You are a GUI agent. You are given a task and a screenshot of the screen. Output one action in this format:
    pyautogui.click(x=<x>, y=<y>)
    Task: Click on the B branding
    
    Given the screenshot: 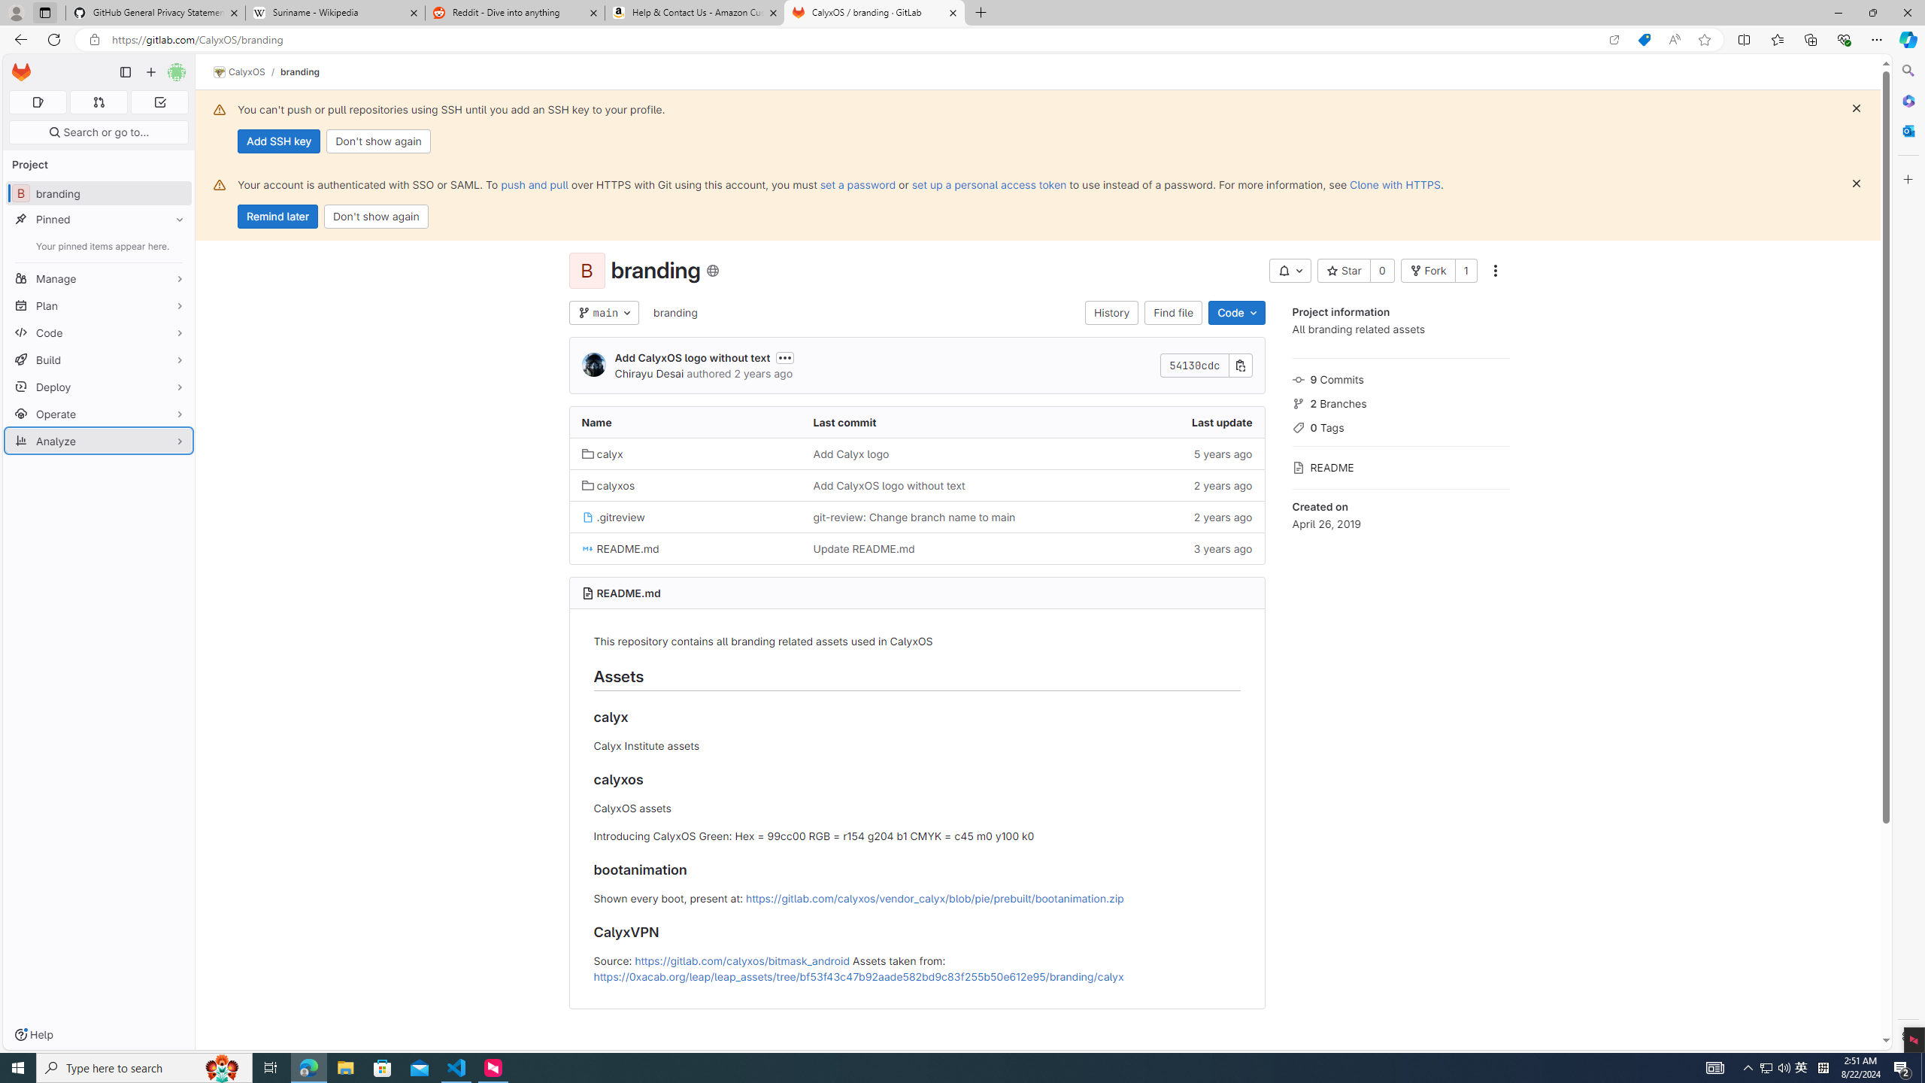 What is the action you would take?
    pyautogui.click(x=99, y=193)
    